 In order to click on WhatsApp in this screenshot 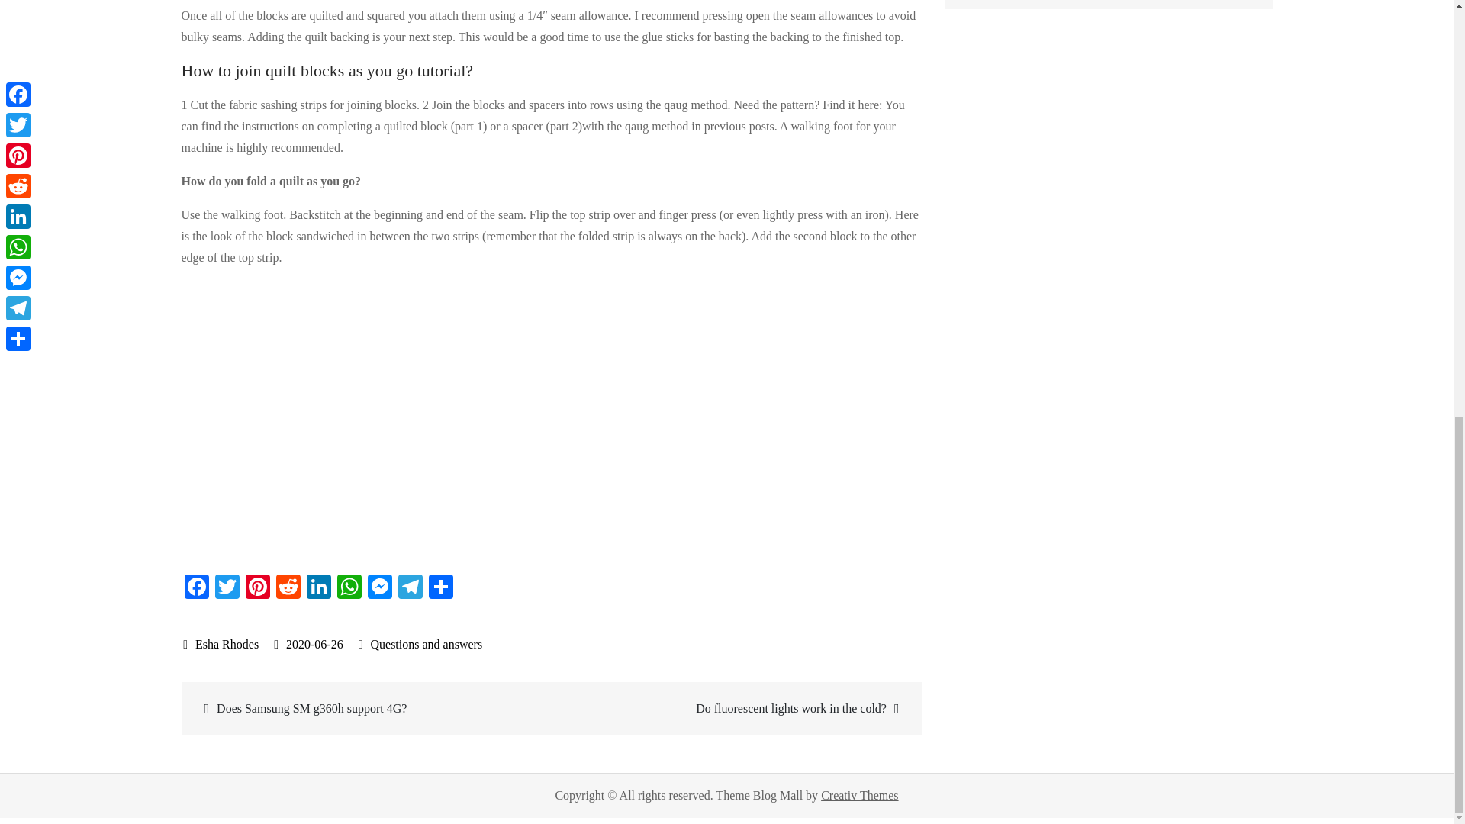, I will do `click(349, 587)`.